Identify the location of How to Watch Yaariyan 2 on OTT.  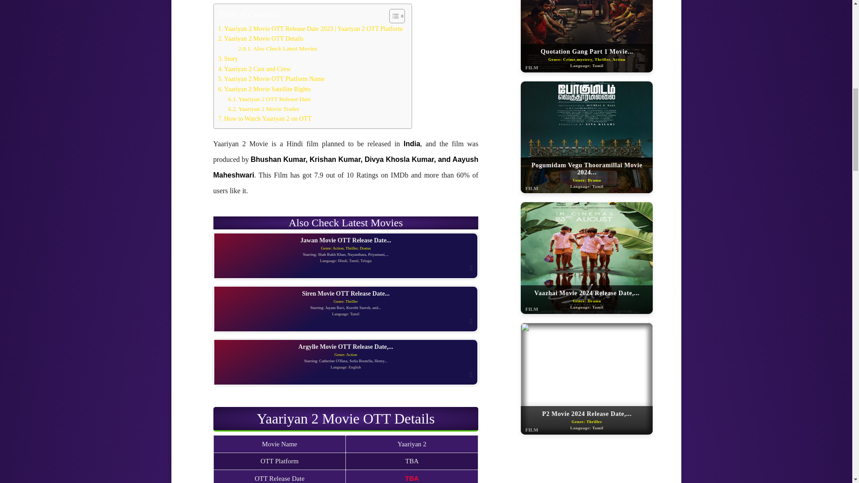
(265, 118).